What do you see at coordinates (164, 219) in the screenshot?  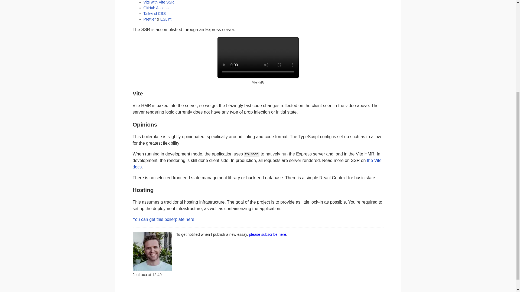 I see `You can get this boilerplate here.` at bounding box center [164, 219].